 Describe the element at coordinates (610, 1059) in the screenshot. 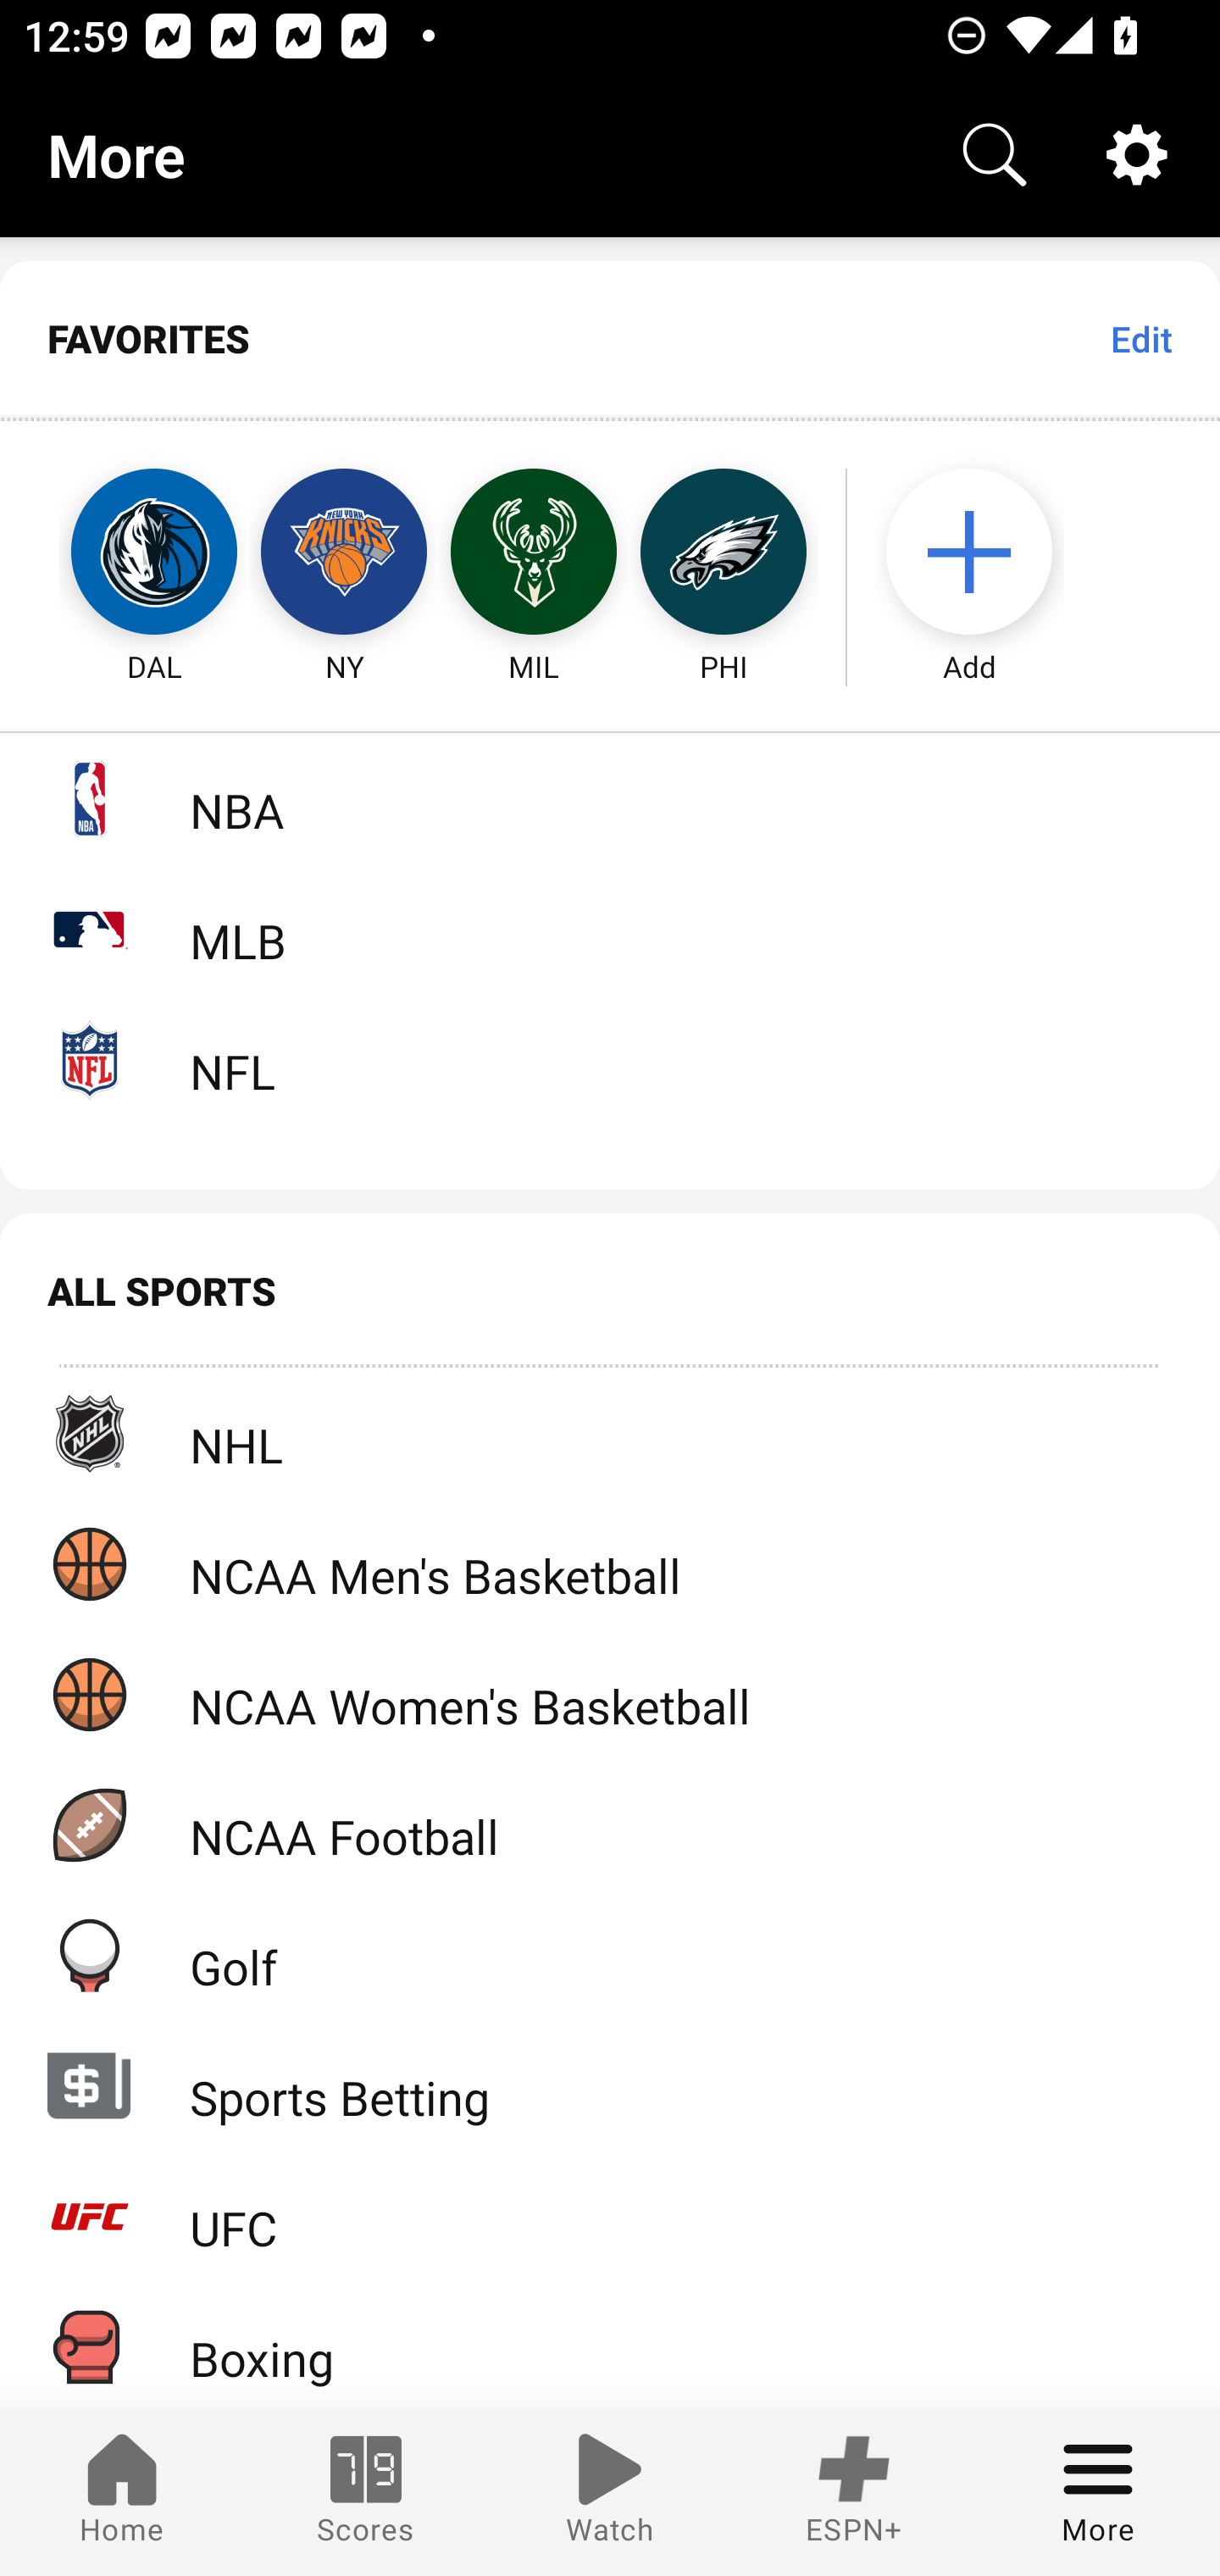

I see `NFL` at that location.